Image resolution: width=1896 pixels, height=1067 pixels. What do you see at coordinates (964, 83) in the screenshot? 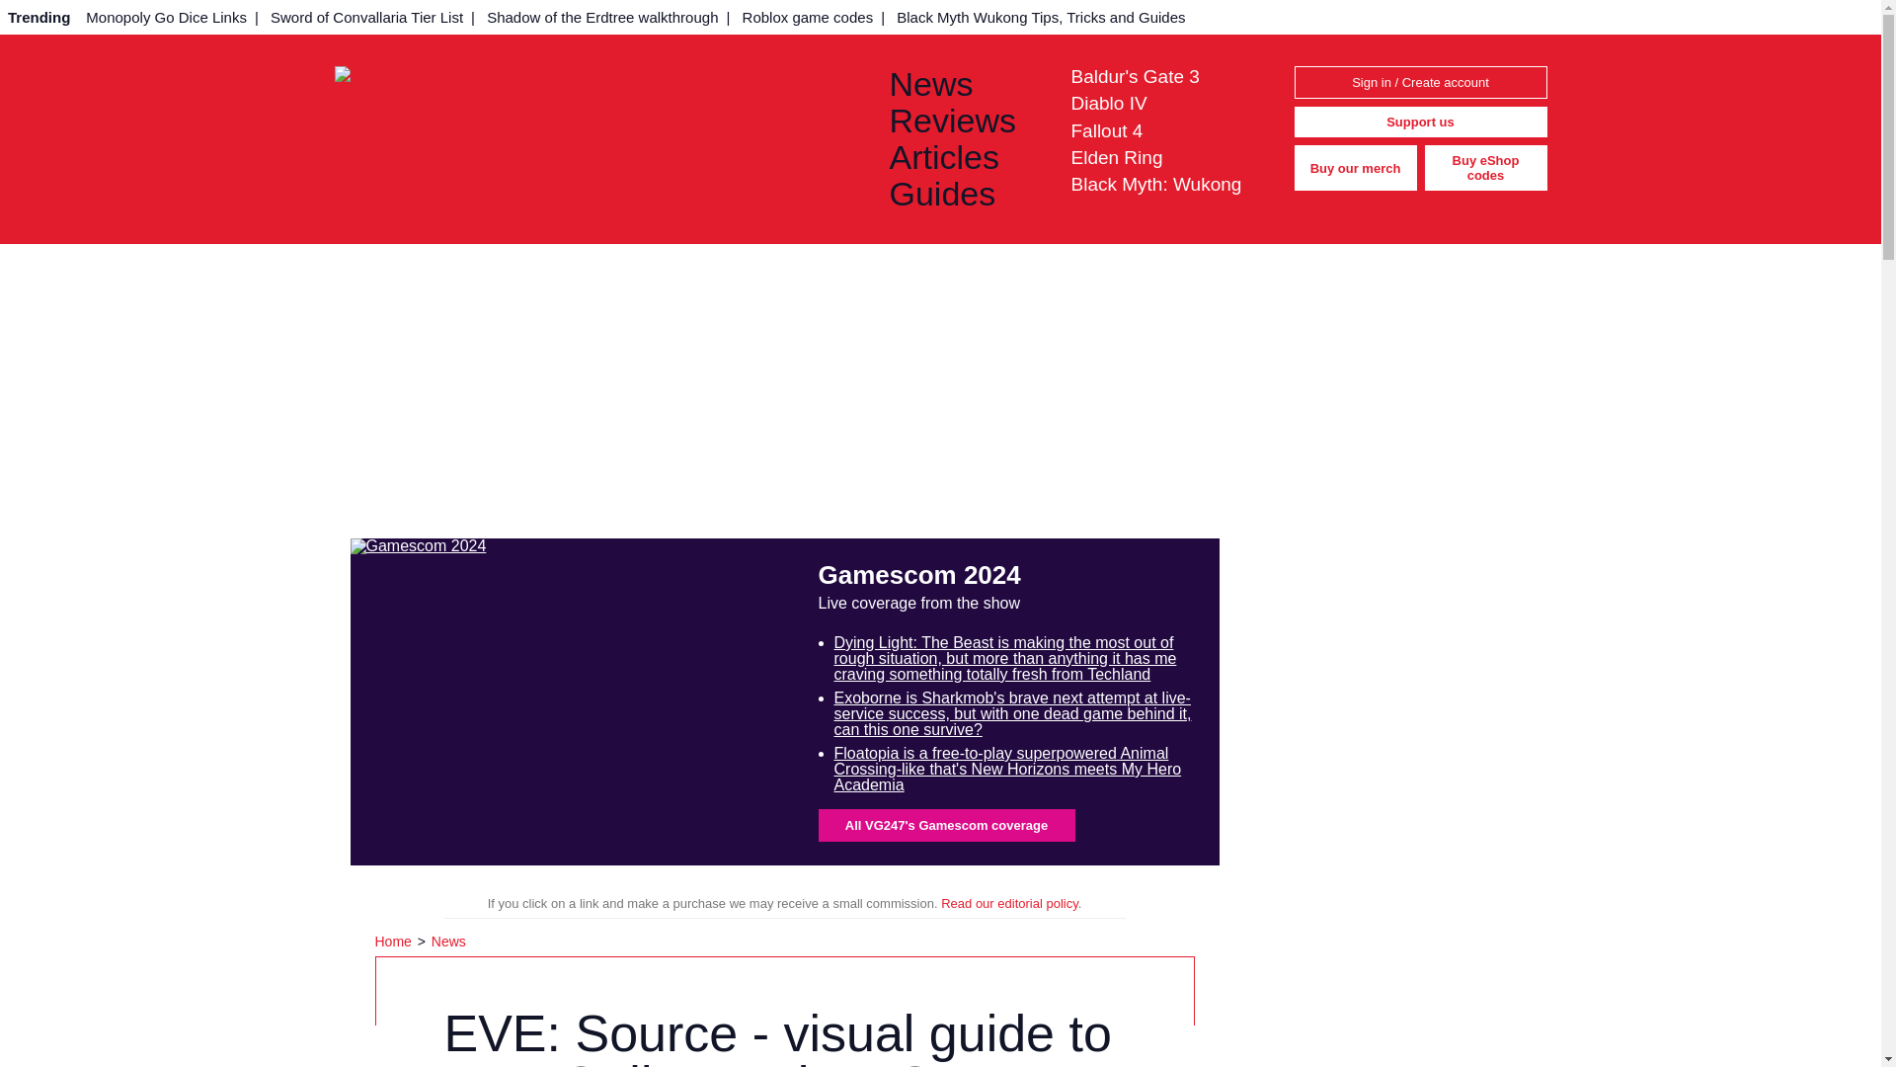
I see `News` at bounding box center [964, 83].